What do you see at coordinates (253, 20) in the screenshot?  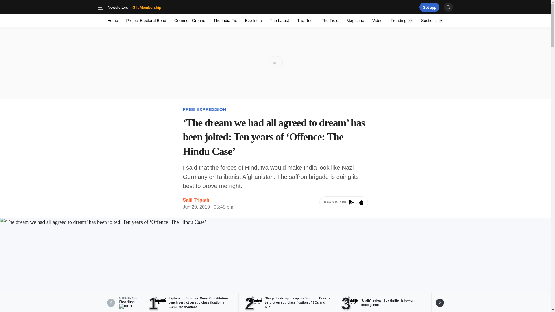 I see `Home` at bounding box center [253, 20].